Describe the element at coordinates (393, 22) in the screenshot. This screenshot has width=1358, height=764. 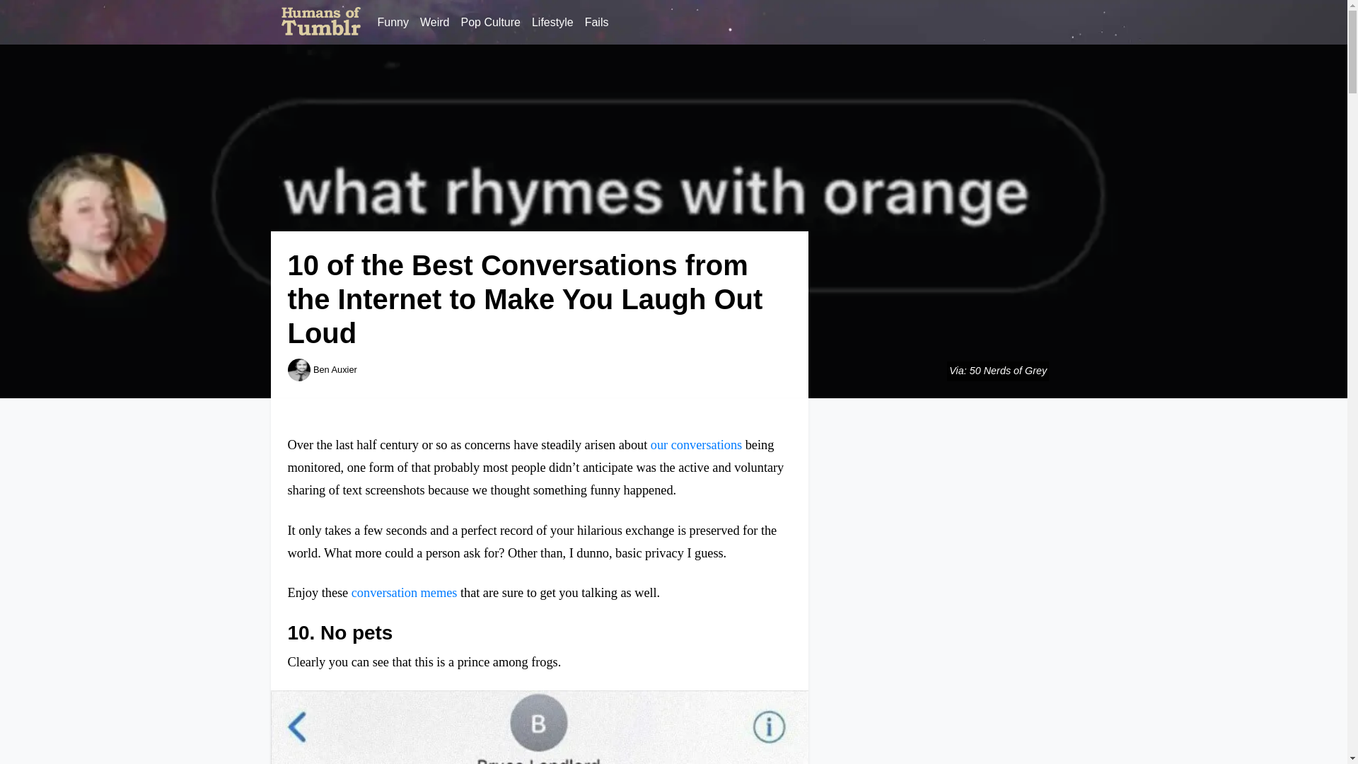
I see `Funny` at that location.